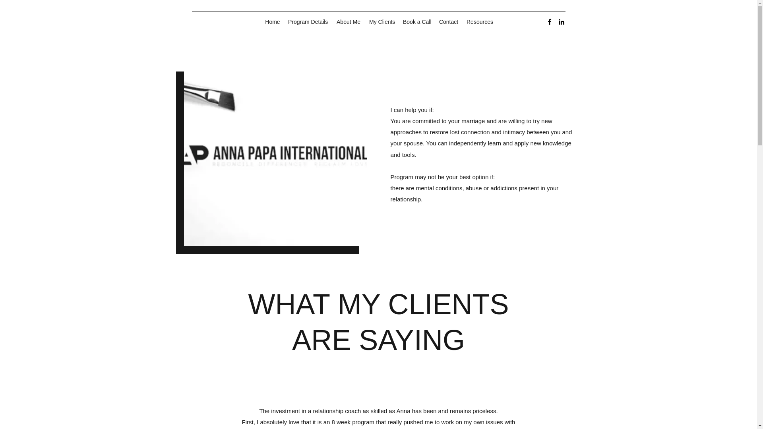 This screenshot has width=763, height=429. I want to click on Home, so click(272, 21).